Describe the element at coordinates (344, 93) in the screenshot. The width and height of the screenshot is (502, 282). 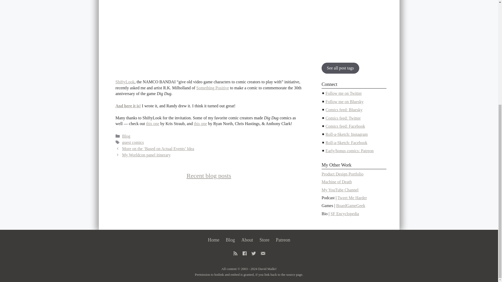
I see `Follow me on Twitter` at that location.